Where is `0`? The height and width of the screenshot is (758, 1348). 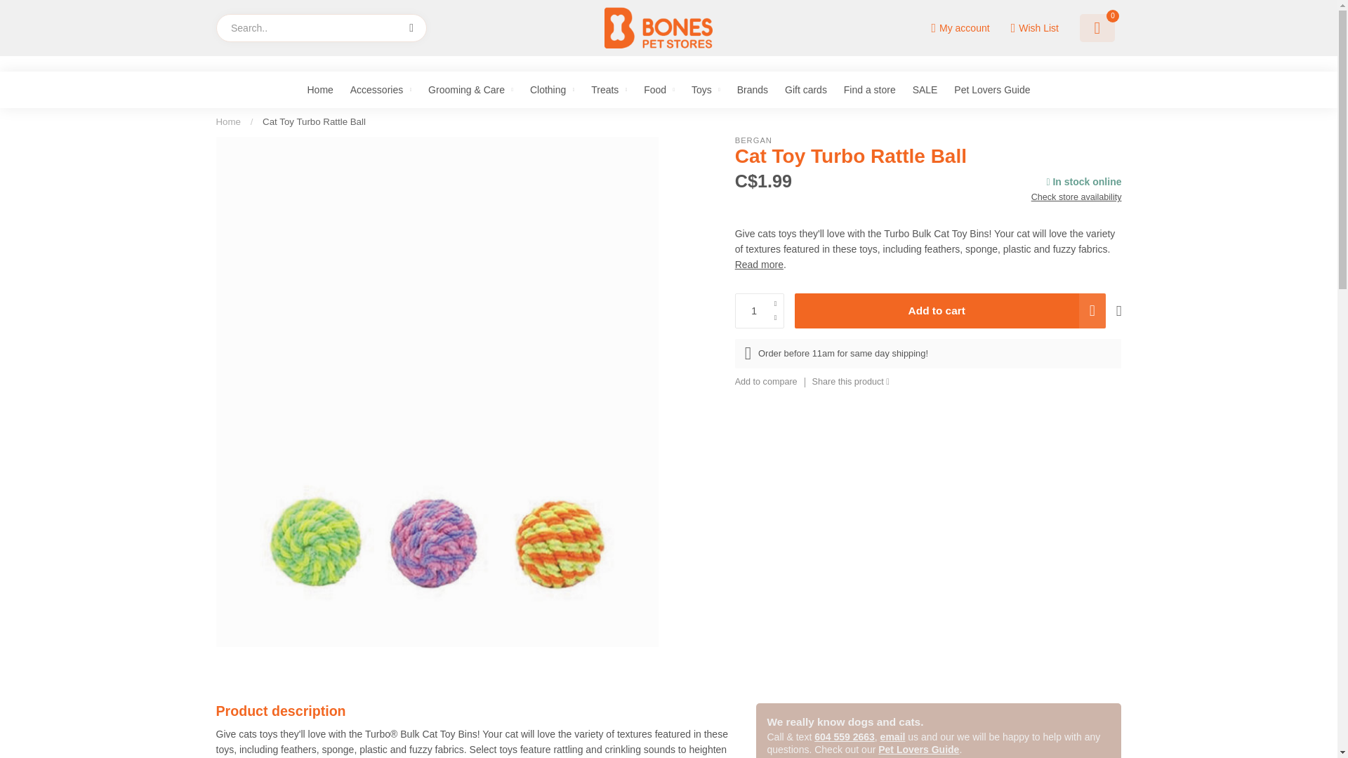 0 is located at coordinates (1097, 28).